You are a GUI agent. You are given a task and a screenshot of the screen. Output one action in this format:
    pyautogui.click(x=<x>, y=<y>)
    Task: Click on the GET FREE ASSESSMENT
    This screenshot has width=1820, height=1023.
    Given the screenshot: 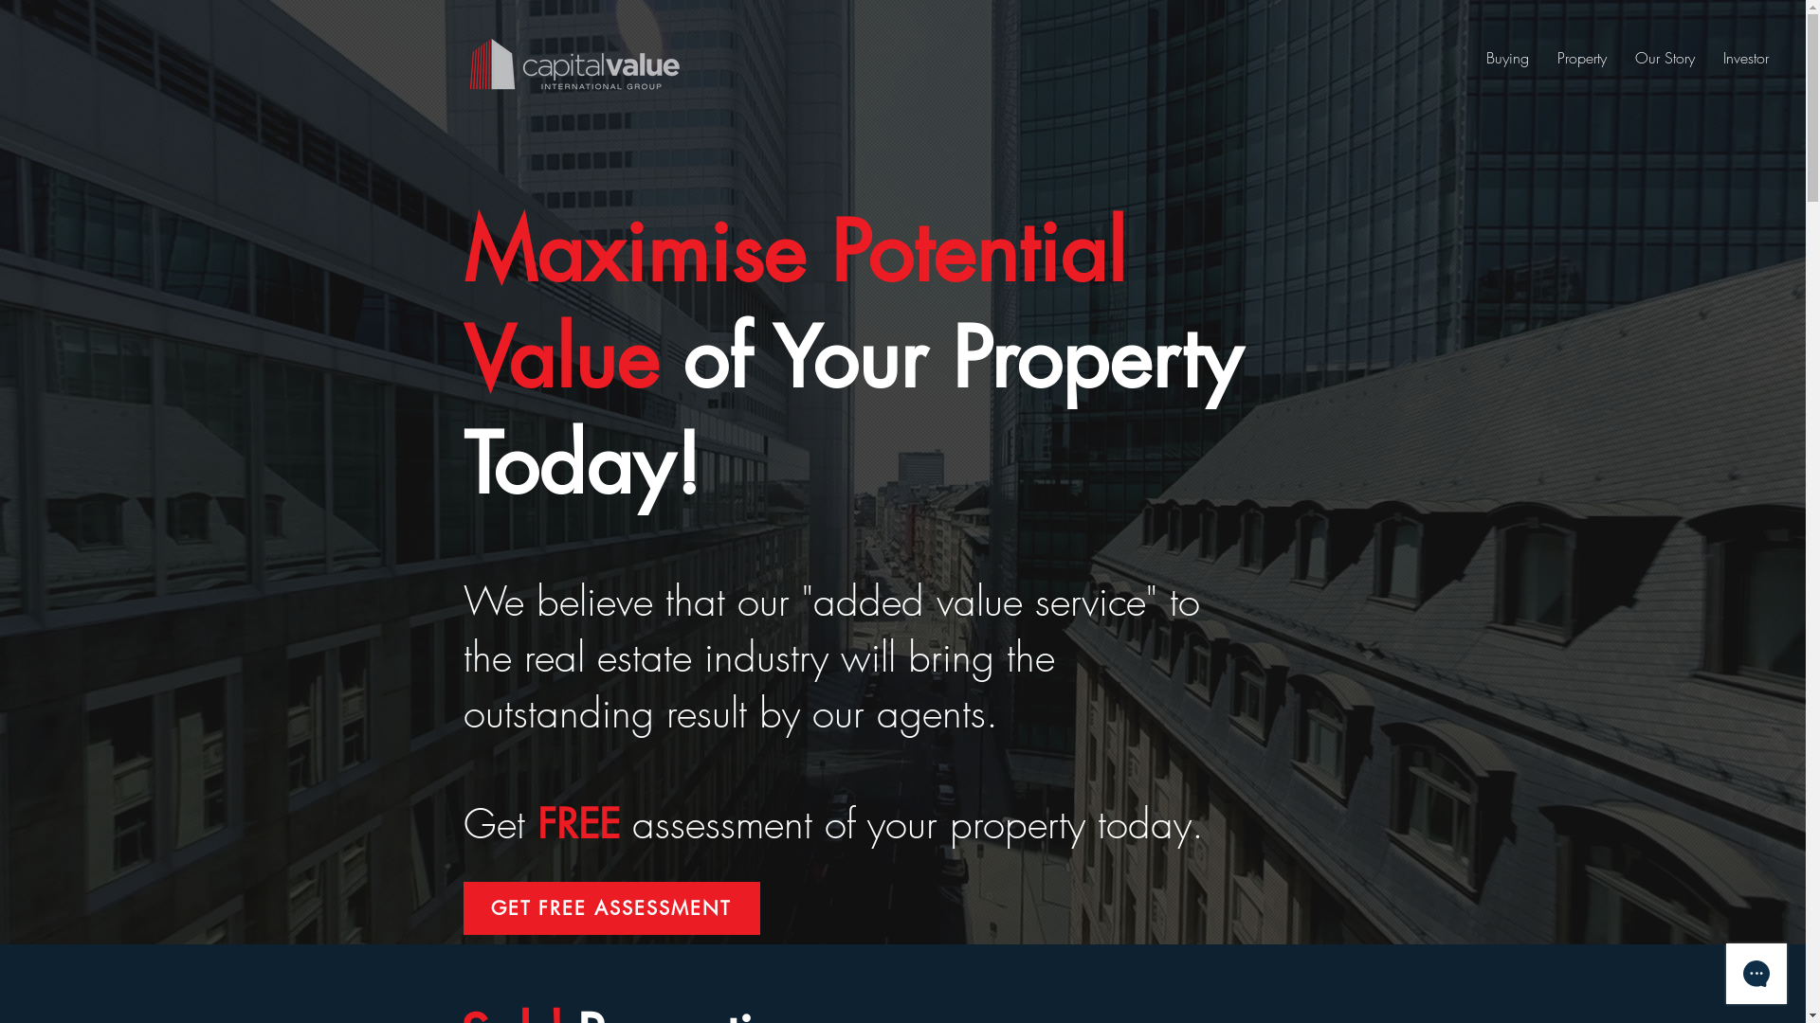 What is the action you would take?
    pyautogui.click(x=610, y=908)
    